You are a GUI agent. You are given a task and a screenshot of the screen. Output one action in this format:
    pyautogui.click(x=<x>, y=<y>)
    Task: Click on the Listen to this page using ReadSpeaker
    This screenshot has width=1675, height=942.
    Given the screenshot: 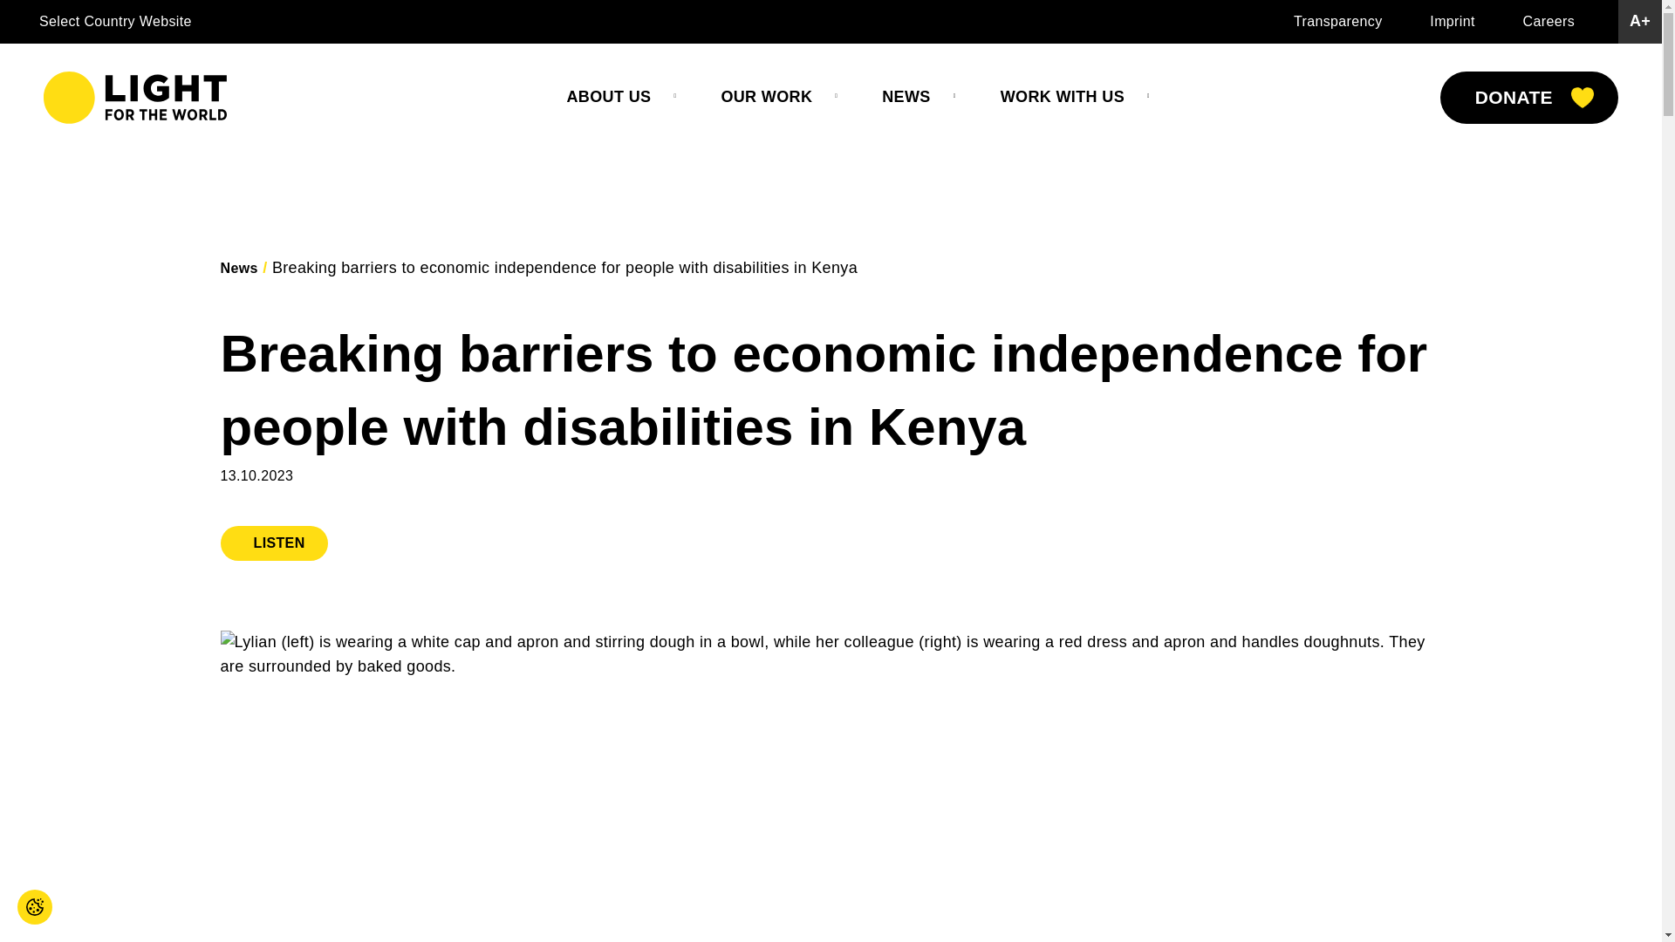 What is the action you would take?
    pyautogui.click(x=272, y=543)
    